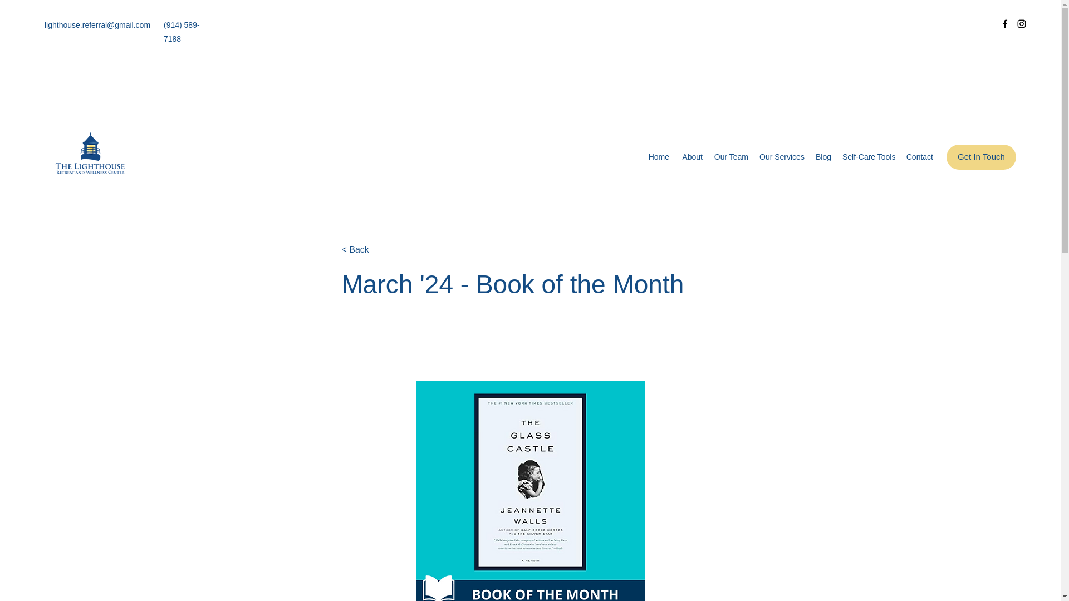 This screenshot has height=601, width=1069. Describe the element at coordinates (919, 157) in the screenshot. I see `Contact` at that location.